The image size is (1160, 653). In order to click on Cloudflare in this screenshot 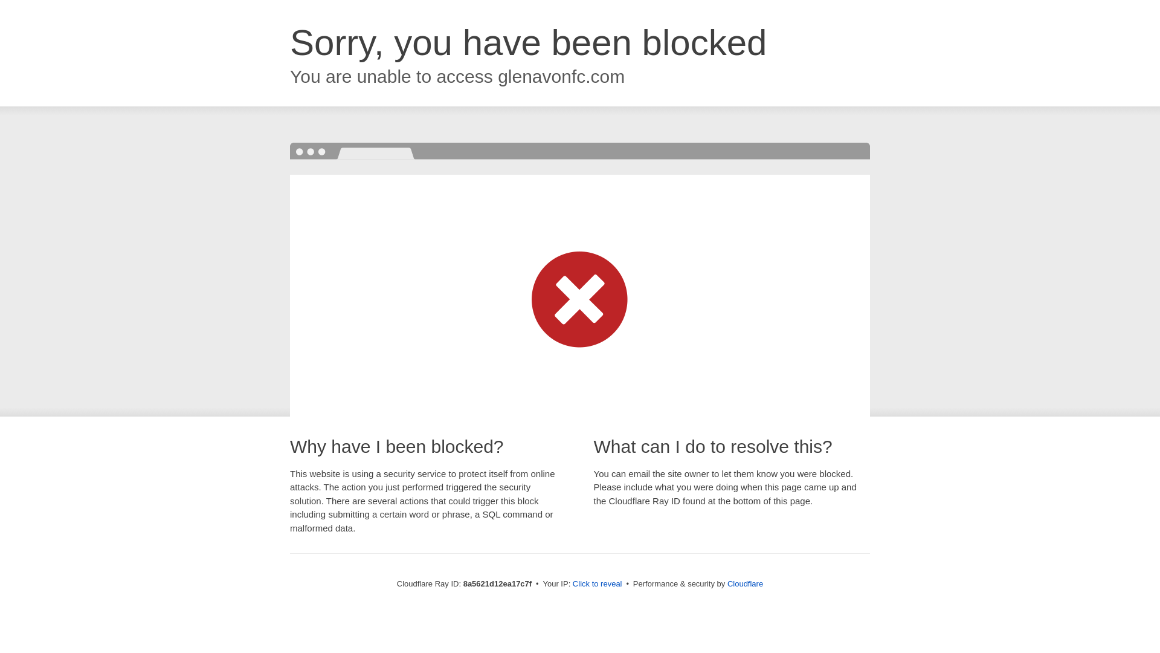, I will do `click(745, 583)`.